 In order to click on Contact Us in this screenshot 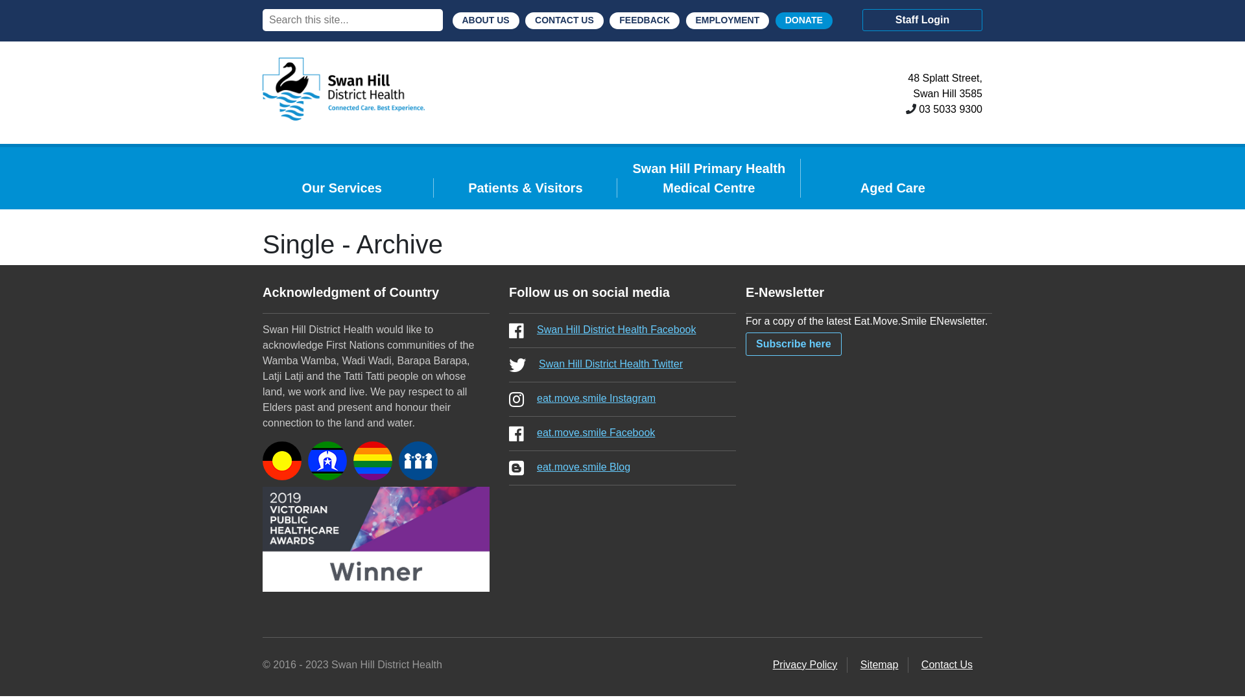, I will do `click(947, 665)`.